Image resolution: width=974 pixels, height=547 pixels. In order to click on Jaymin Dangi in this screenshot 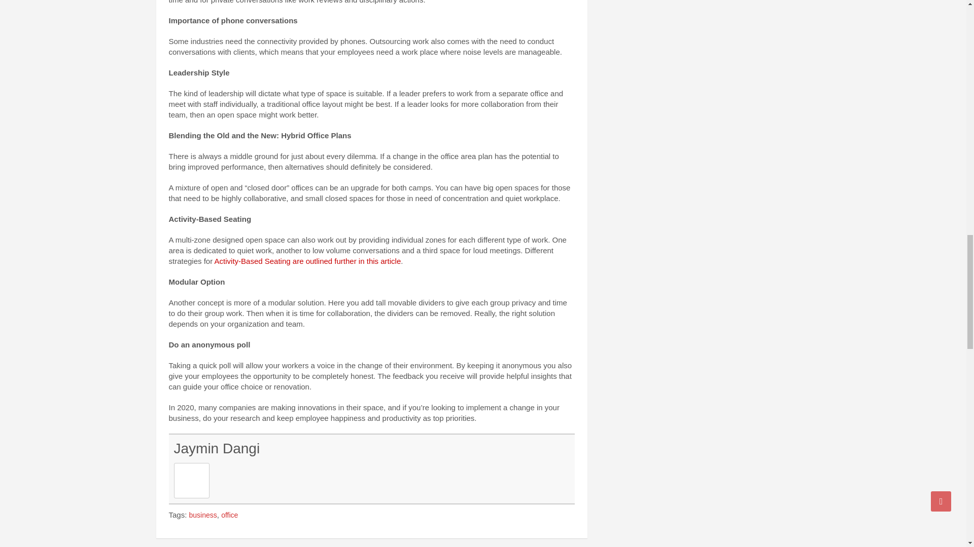, I will do `click(216, 448)`.